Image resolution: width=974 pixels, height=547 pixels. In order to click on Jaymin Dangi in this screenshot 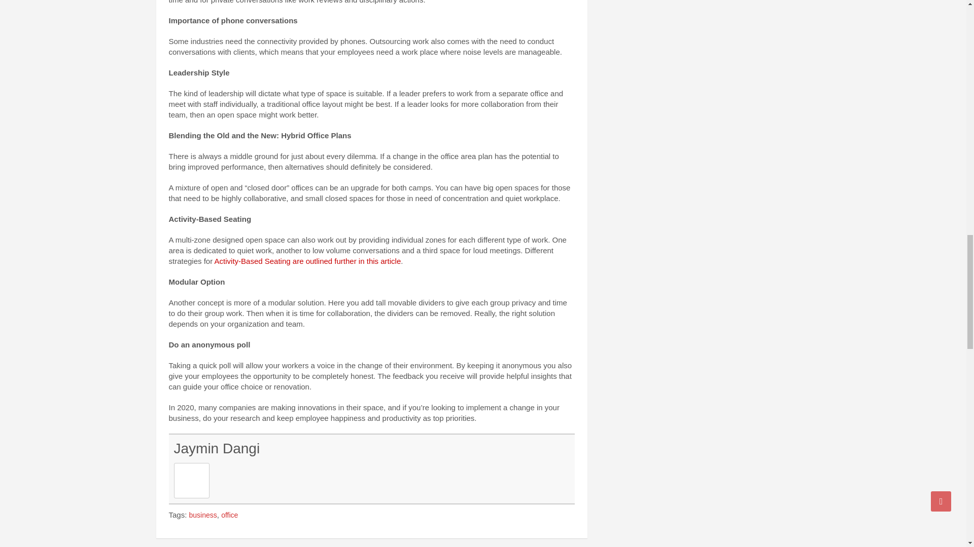, I will do `click(216, 448)`.